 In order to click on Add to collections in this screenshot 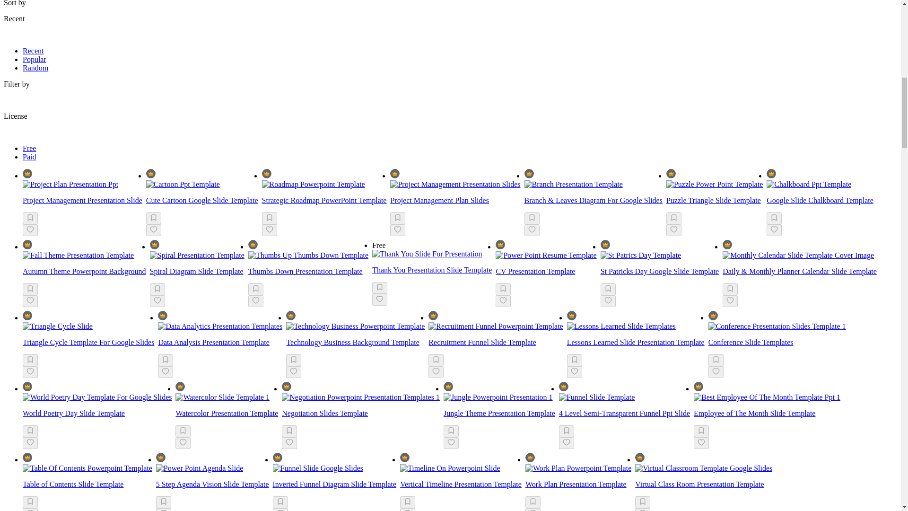, I will do `click(157, 290)`.